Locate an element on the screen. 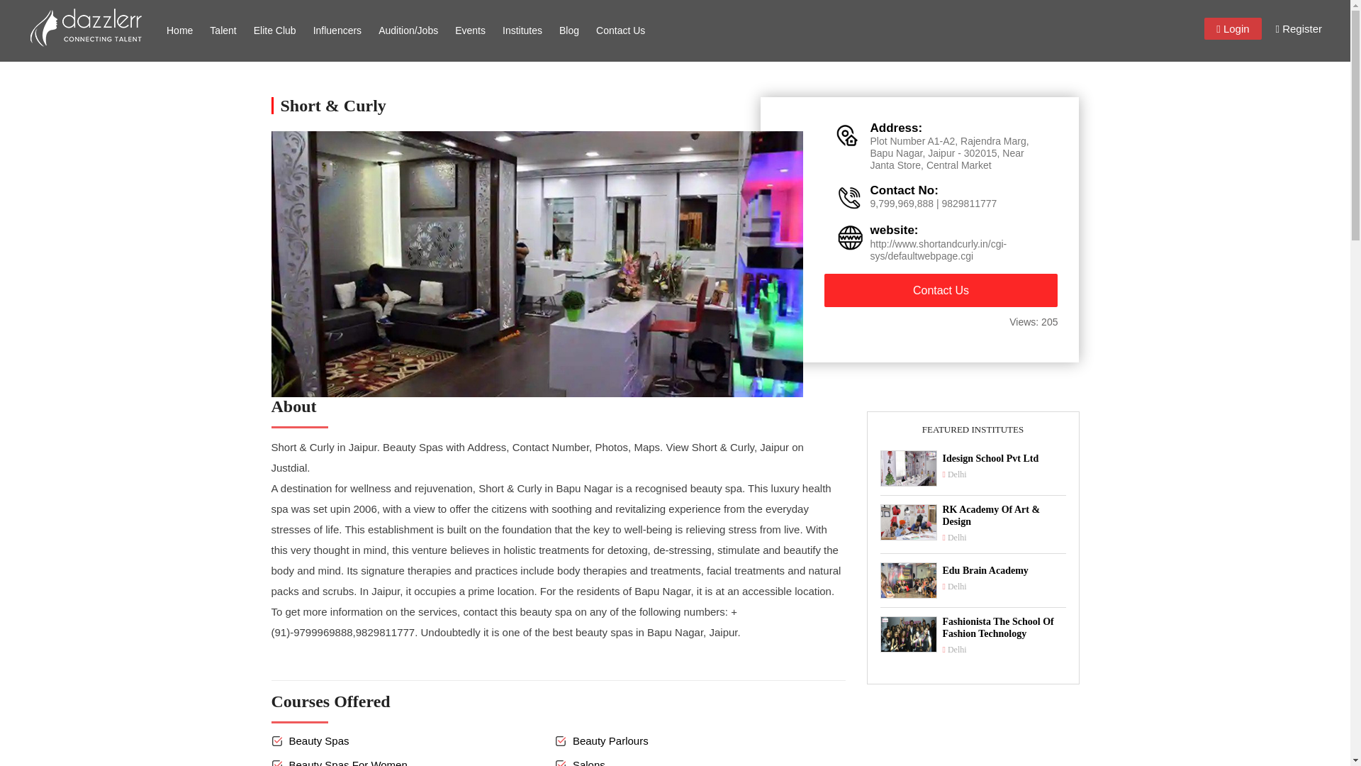 The image size is (1361, 766). Contact Us is located at coordinates (940, 290).